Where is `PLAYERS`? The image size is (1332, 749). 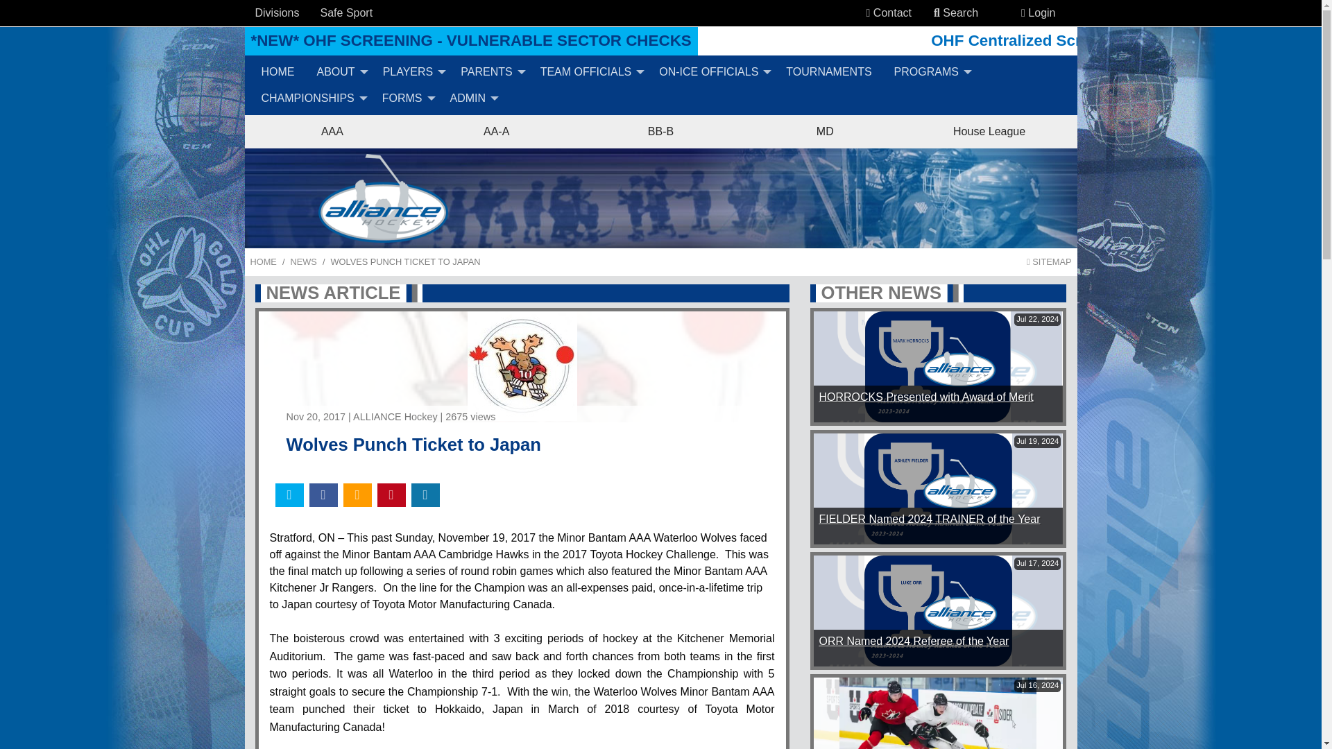
PLAYERS is located at coordinates (411, 71).